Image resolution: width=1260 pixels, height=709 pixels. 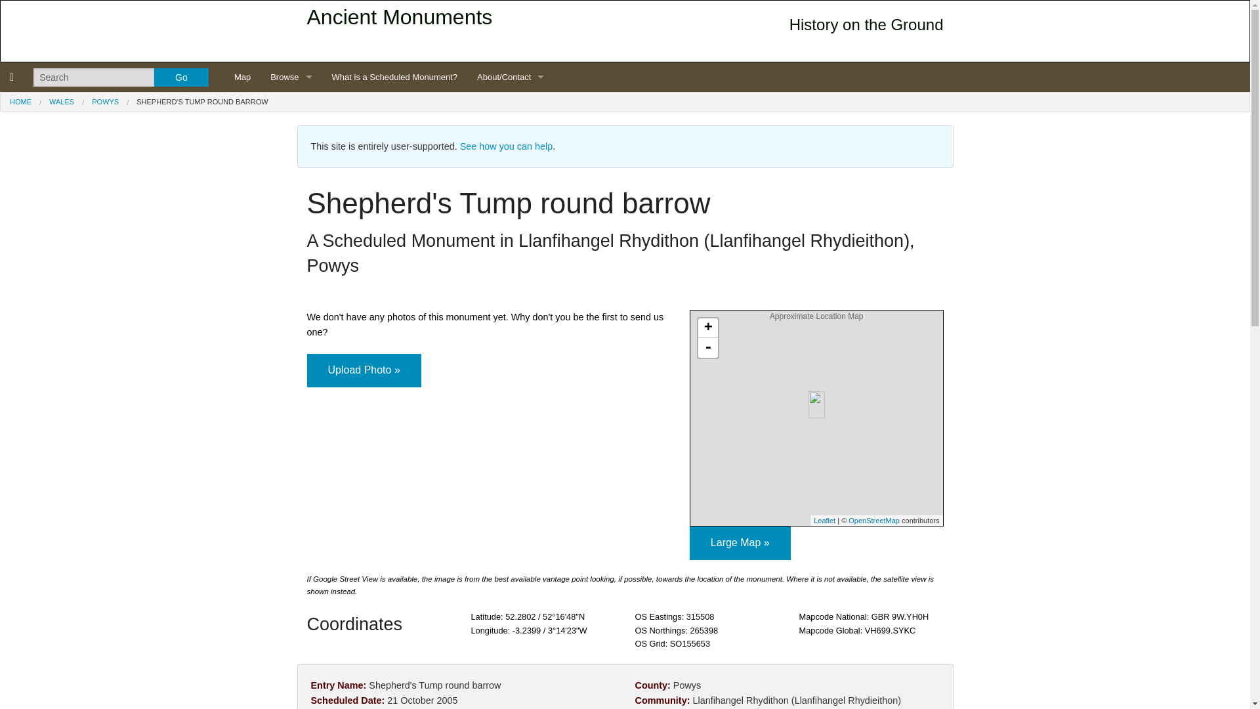 What do you see at coordinates (511, 343) in the screenshot?
I see `Useful Links` at bounding box center [511, 343].